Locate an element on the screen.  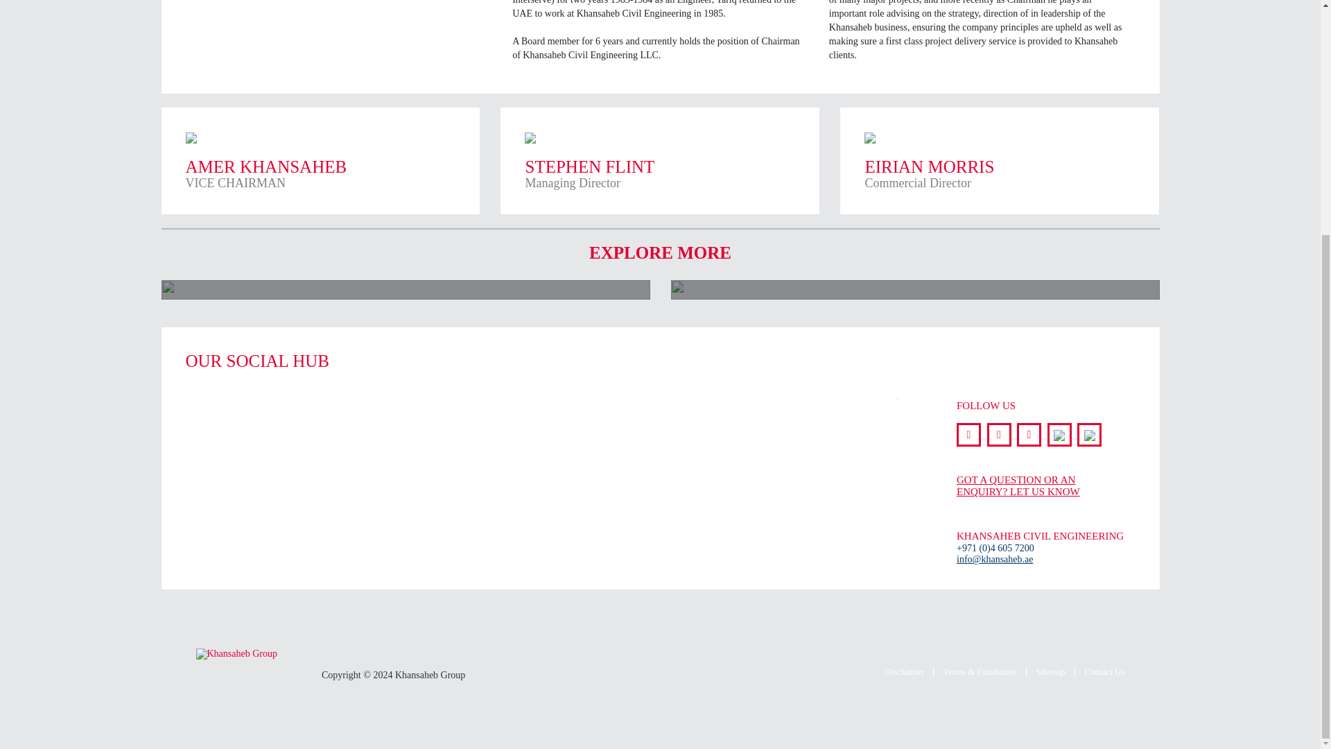
OUR HISTORY TIMELINE is located at coordinates (915, 290).